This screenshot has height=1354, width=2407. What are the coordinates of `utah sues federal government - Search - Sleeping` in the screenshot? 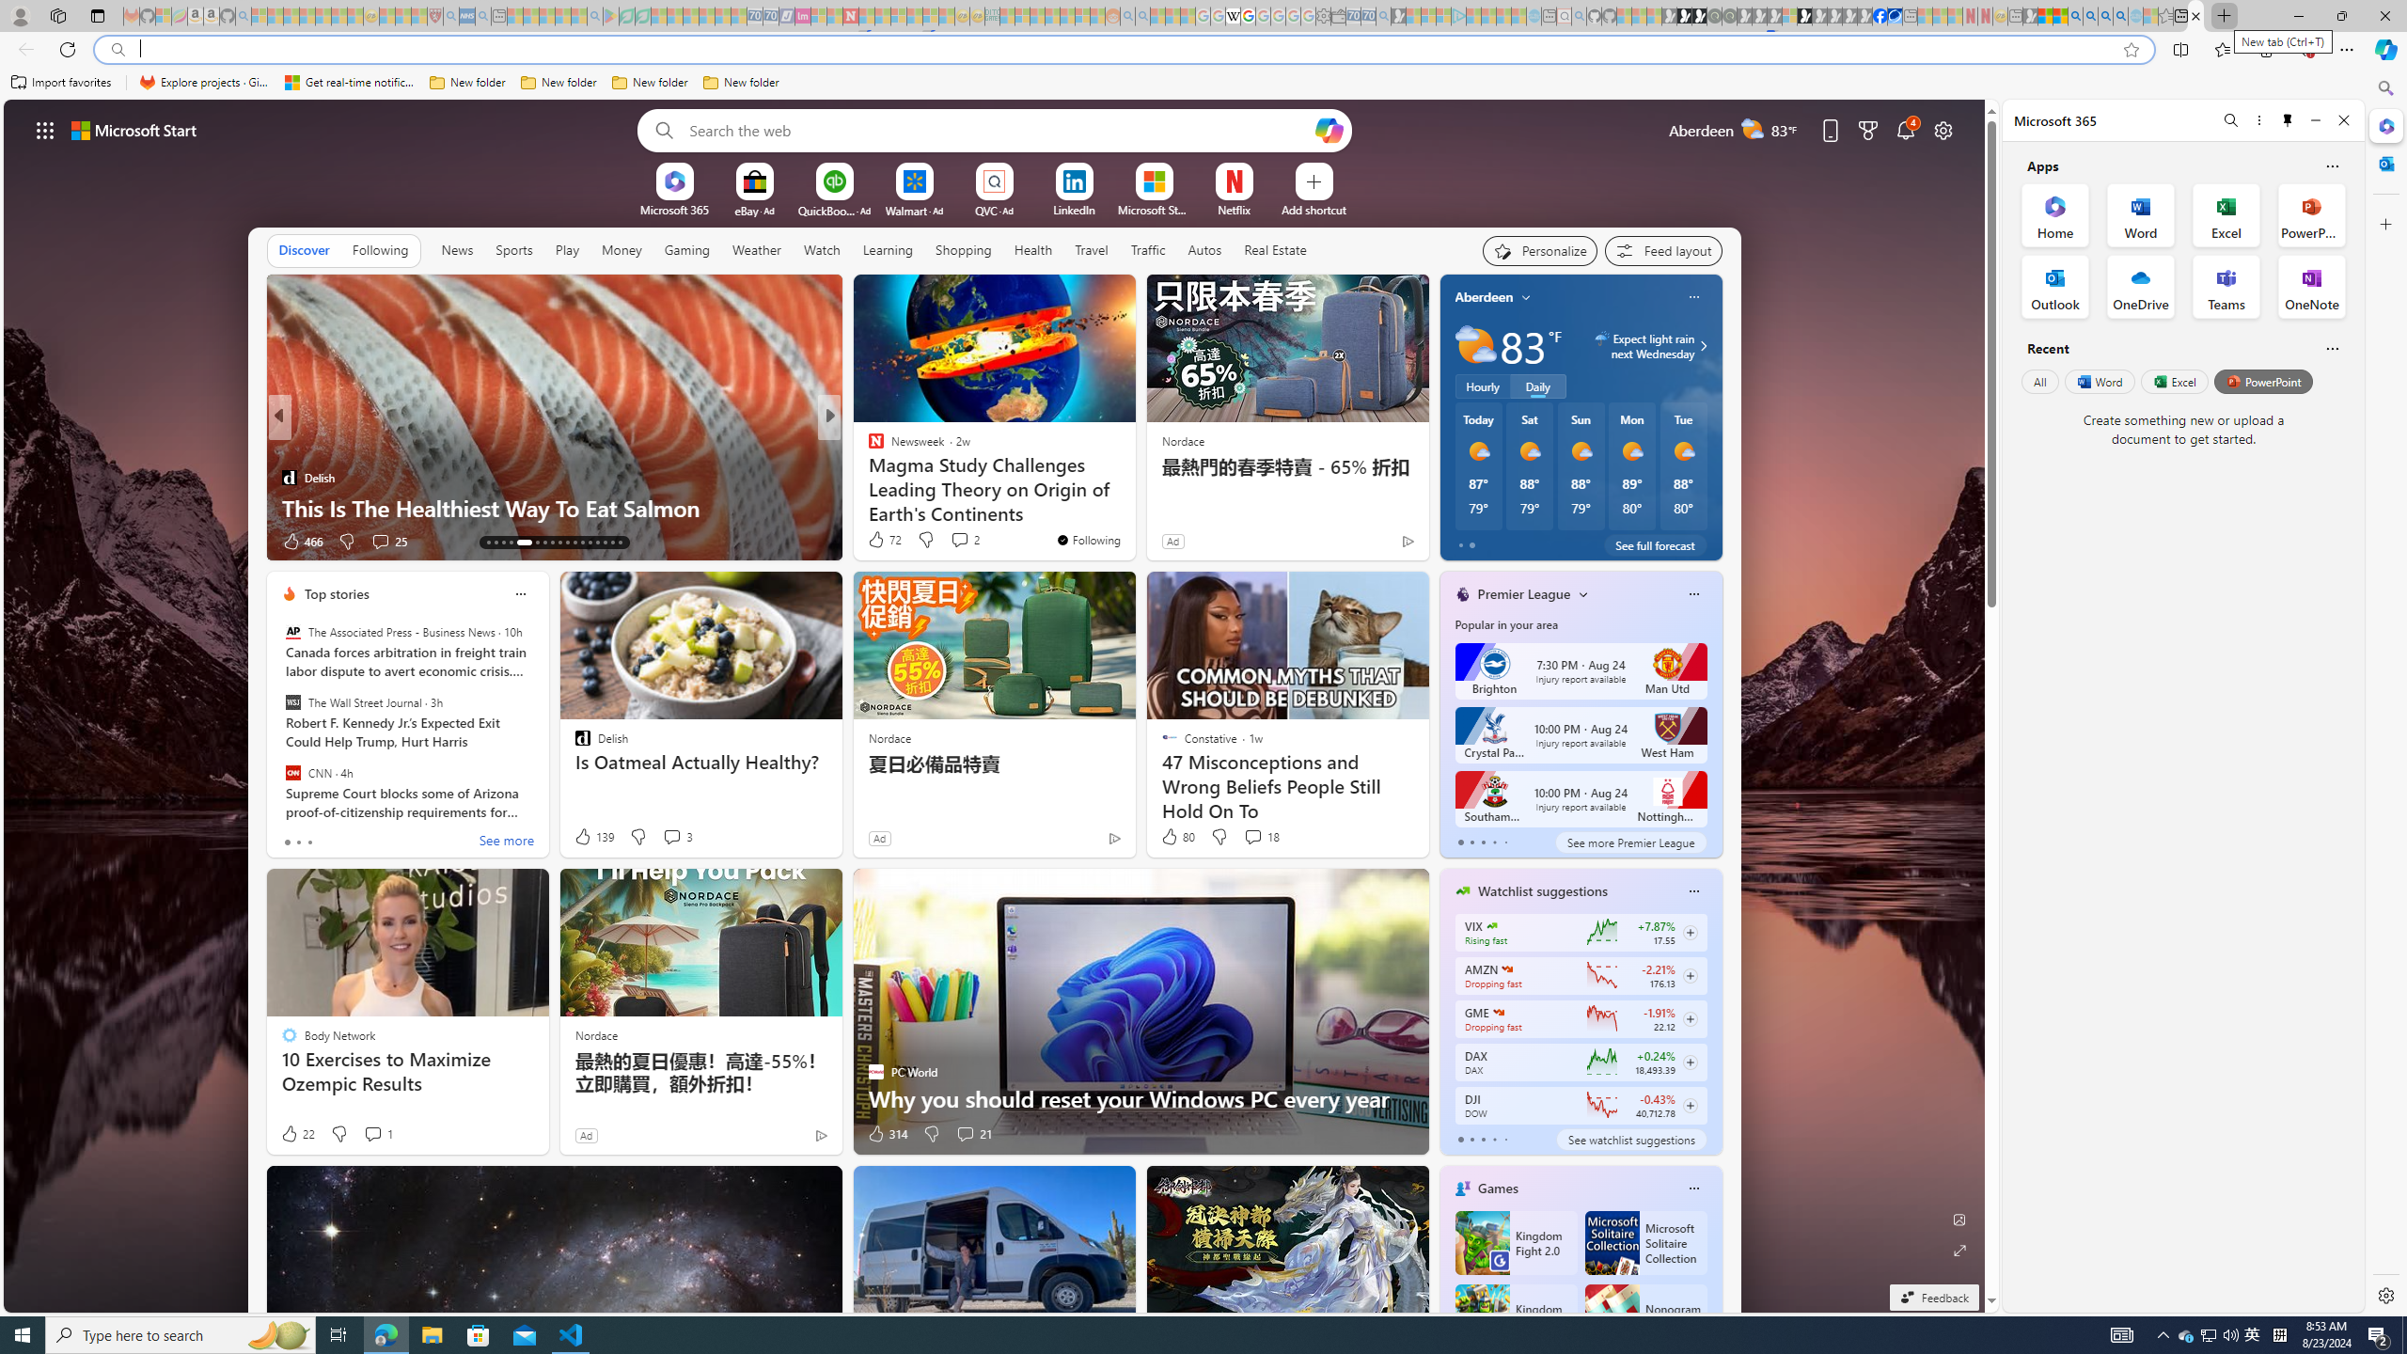 It's located at (481, 16).